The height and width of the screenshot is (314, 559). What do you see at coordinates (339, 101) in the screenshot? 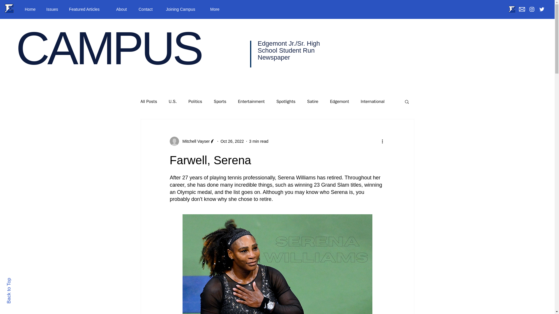
I see `Edgemont` at bounding box center [339, 101].